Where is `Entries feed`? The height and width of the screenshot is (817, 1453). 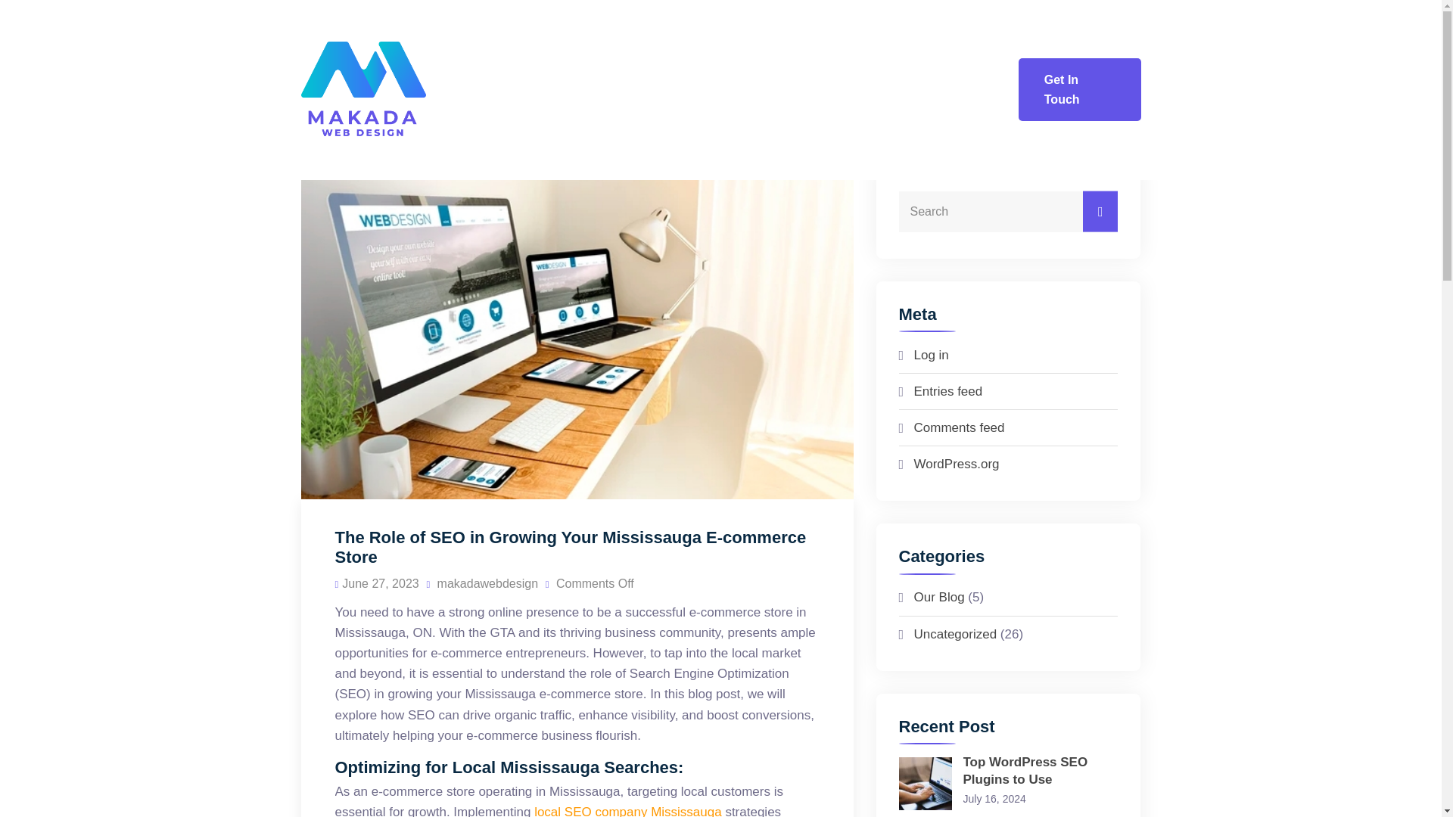 Entries feed is located at coordinates (948, 391).